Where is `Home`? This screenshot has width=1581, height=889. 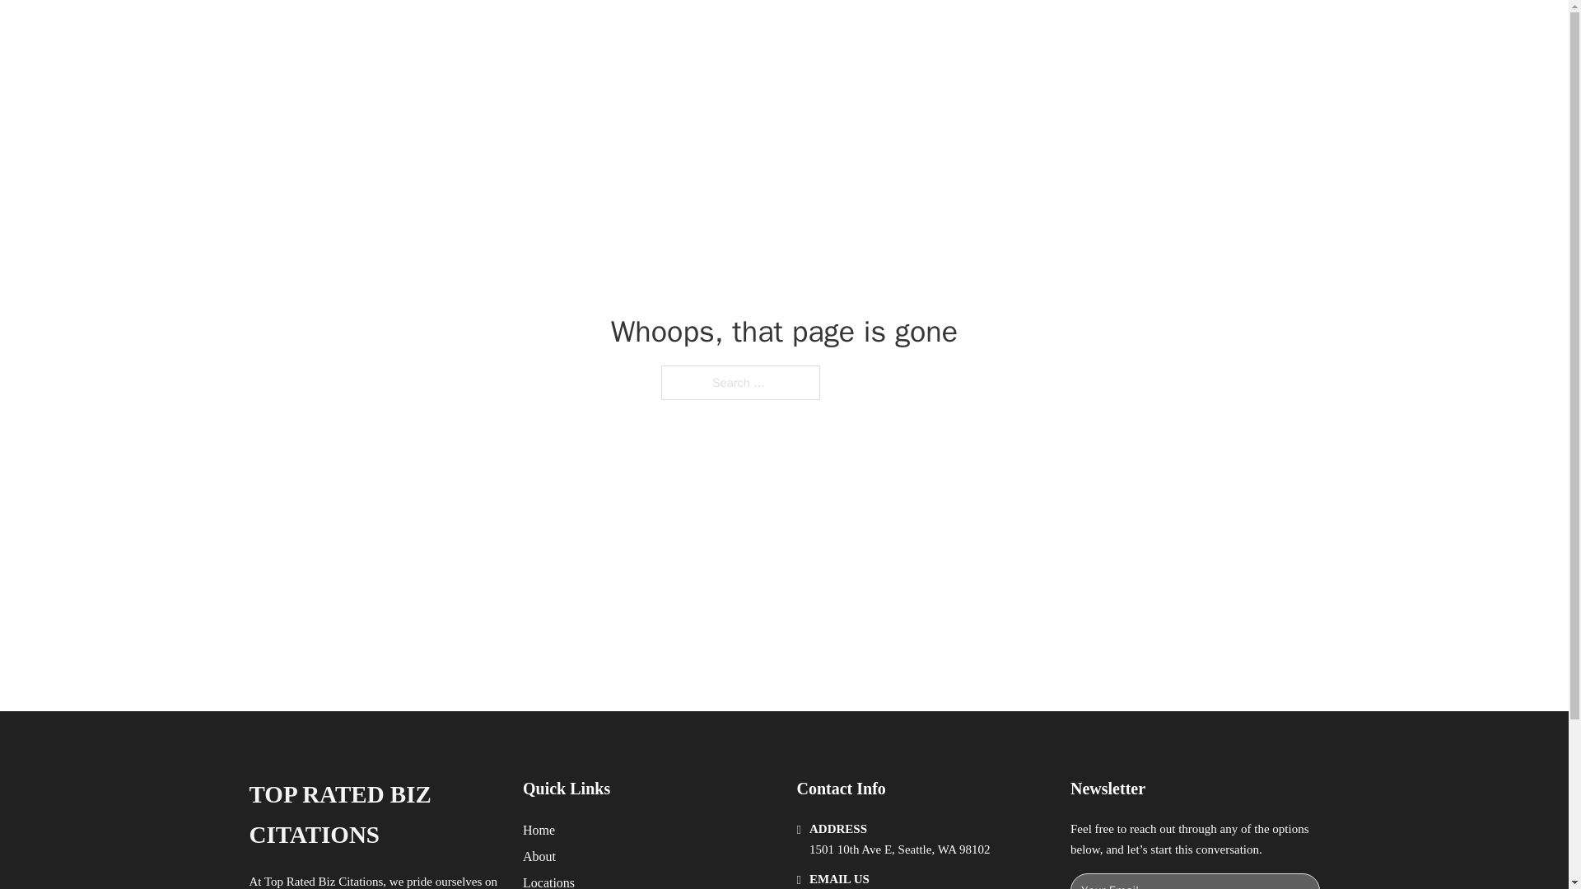
Home is located at coordinates (539, 830).